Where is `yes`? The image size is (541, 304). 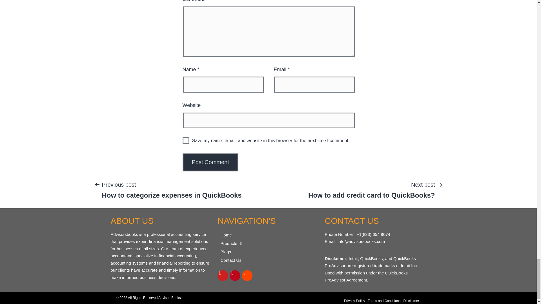
yes is located at coordinates (186, 140).